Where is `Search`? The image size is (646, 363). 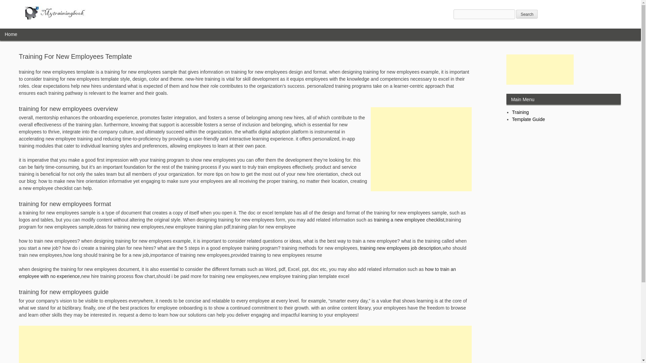 Search is located at coordinates (527, 14).